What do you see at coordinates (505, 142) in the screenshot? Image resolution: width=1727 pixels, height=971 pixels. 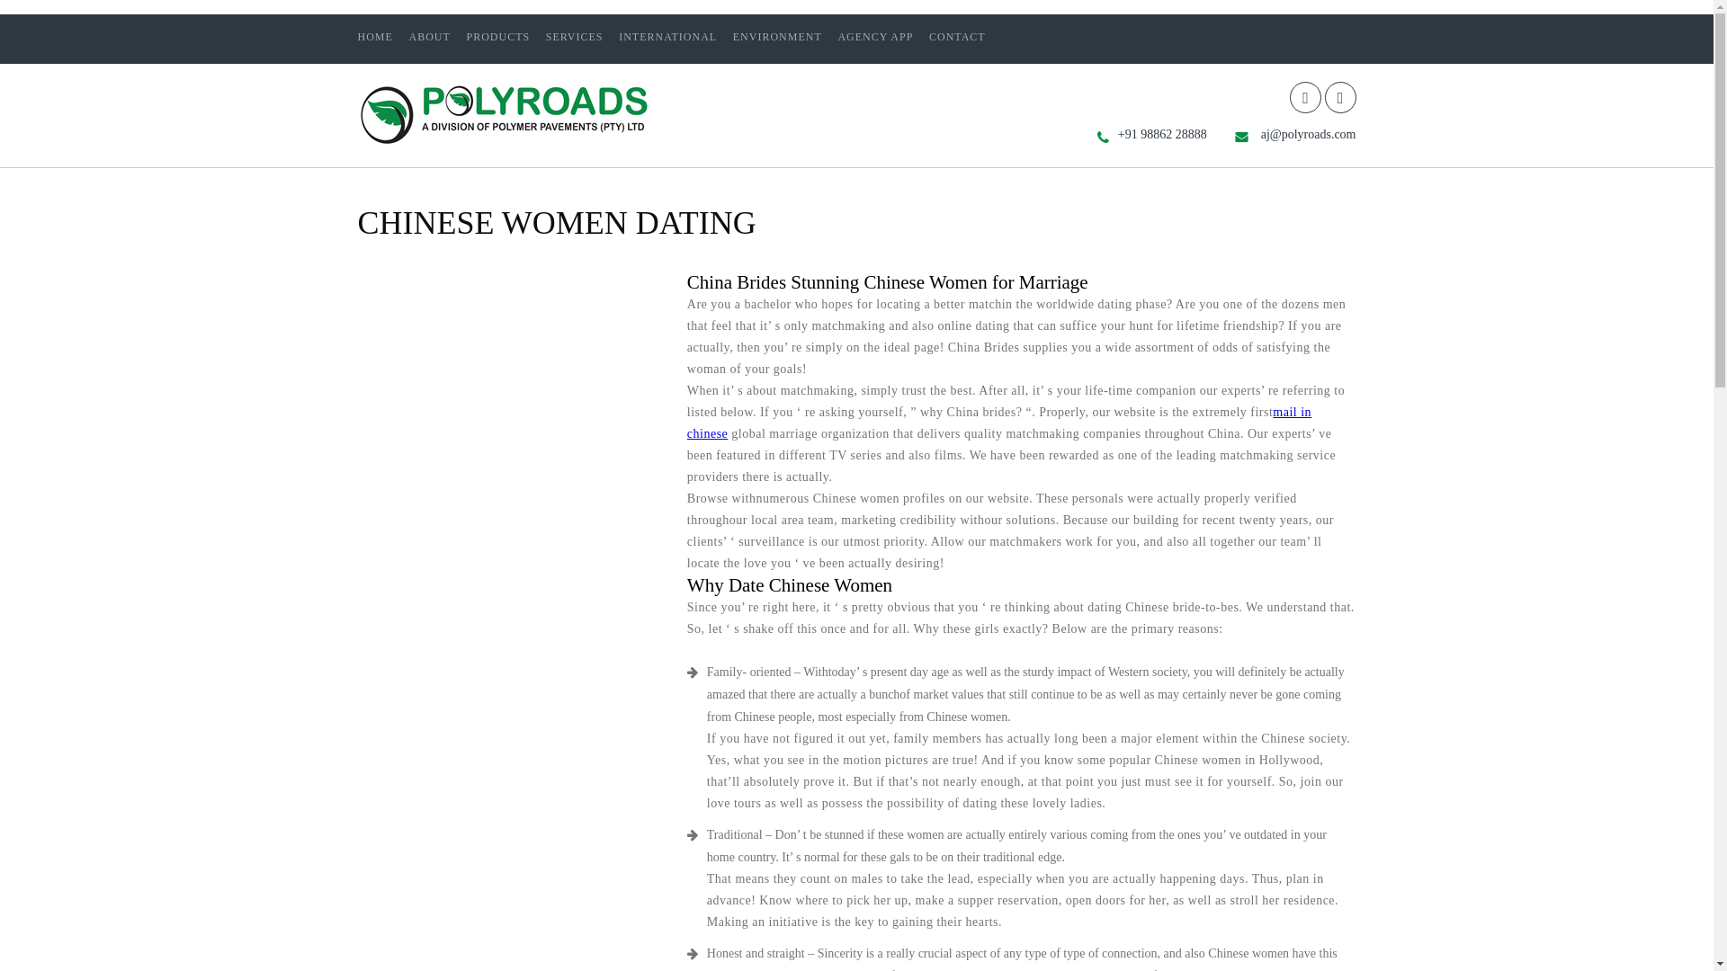 I see `Poly Roads` at bounding box center [505, 142].